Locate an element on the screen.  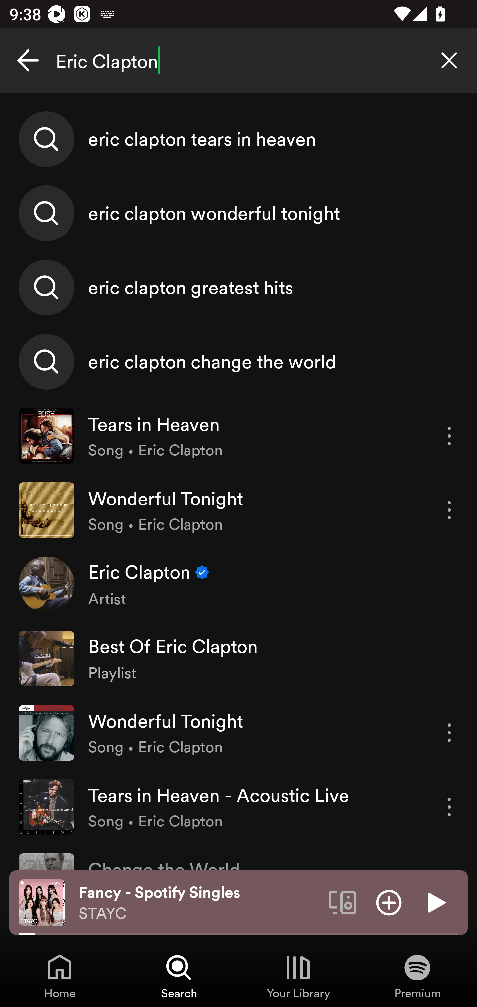
More options for song Tears in Heaven is located at coordinates (449, 436).